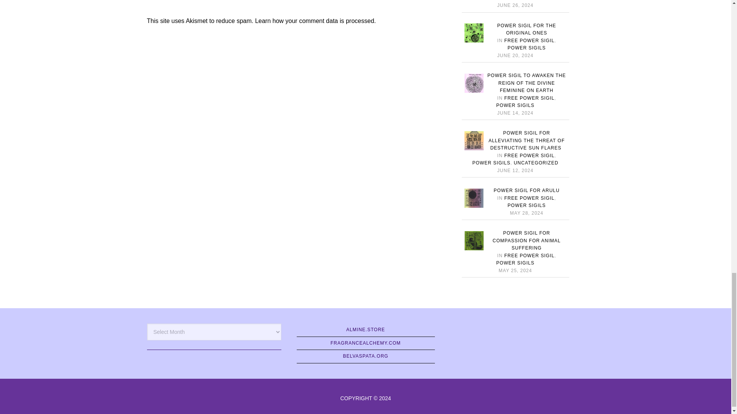 The image size is (737, 414). Describe the element at coordinates (526, 0) in the screenshot. I see `POWER SIGILS` at that location.